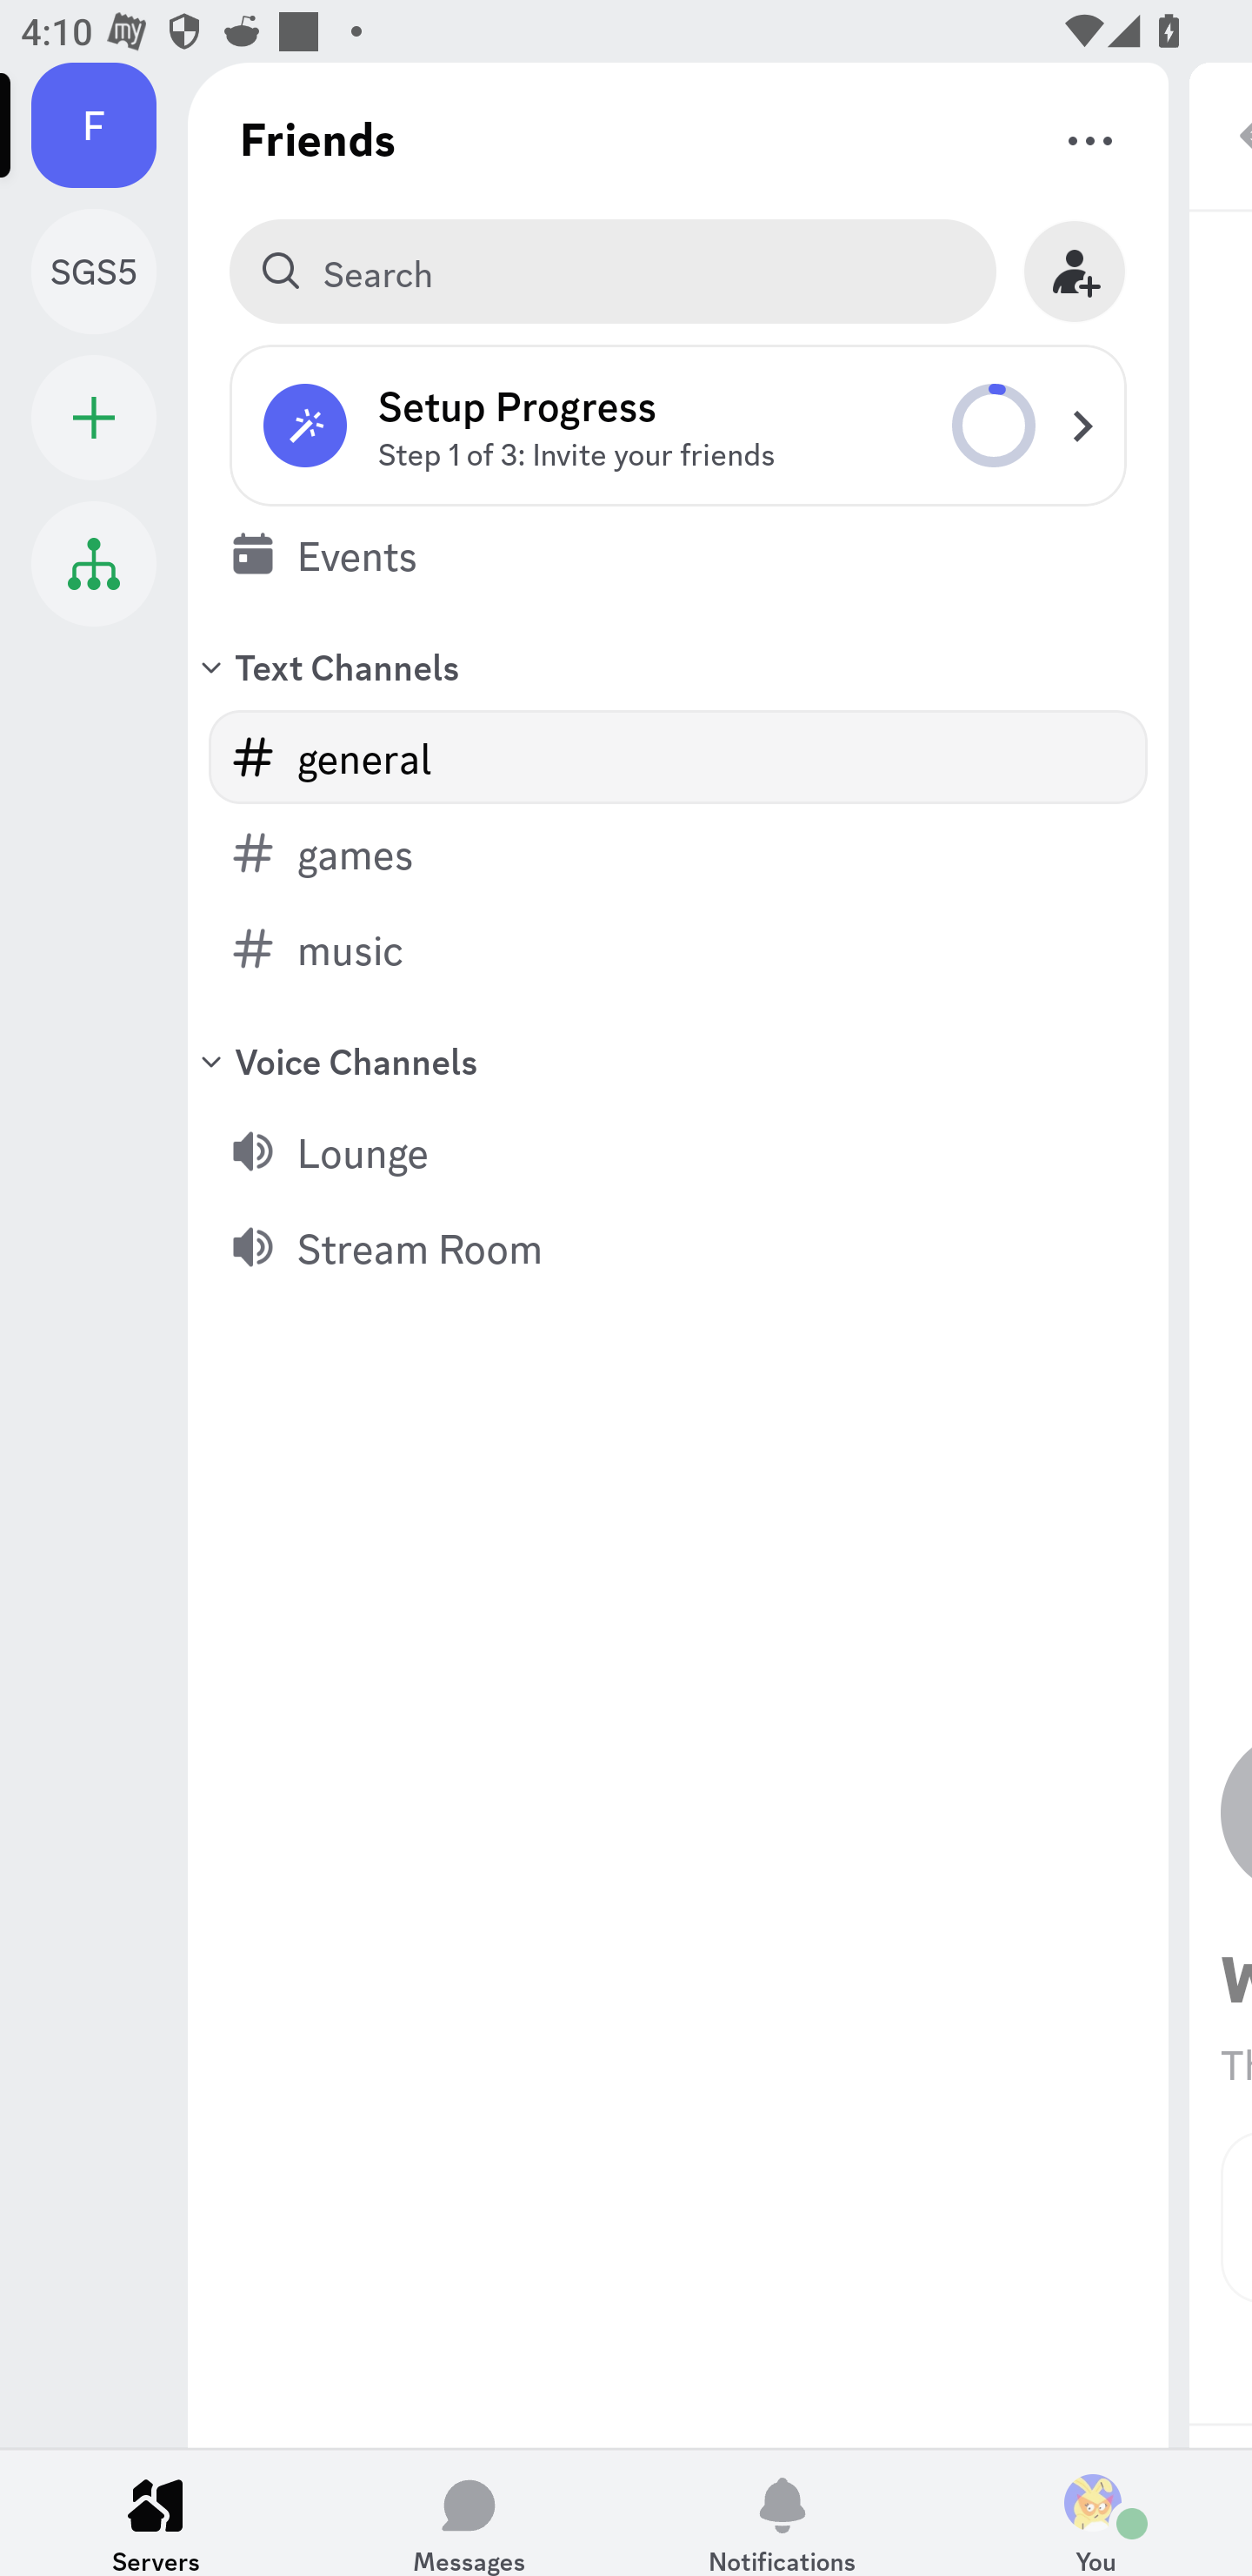  I want to click on Student Hub, so click(94, 564).